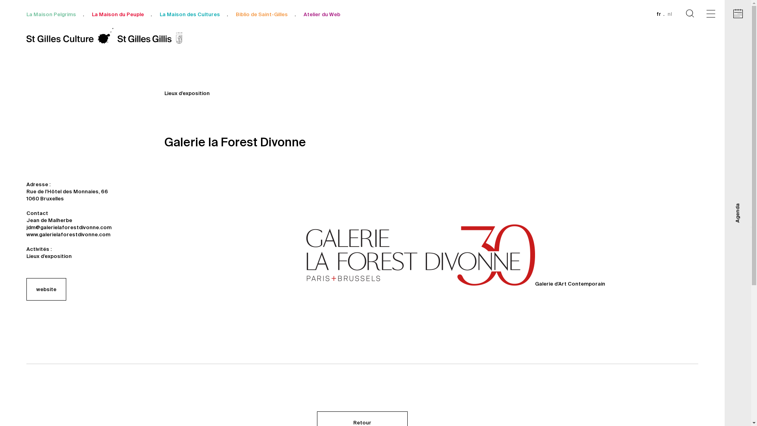 This screenshot has height=426, width=757. I want to click on website, so click(47, 290).